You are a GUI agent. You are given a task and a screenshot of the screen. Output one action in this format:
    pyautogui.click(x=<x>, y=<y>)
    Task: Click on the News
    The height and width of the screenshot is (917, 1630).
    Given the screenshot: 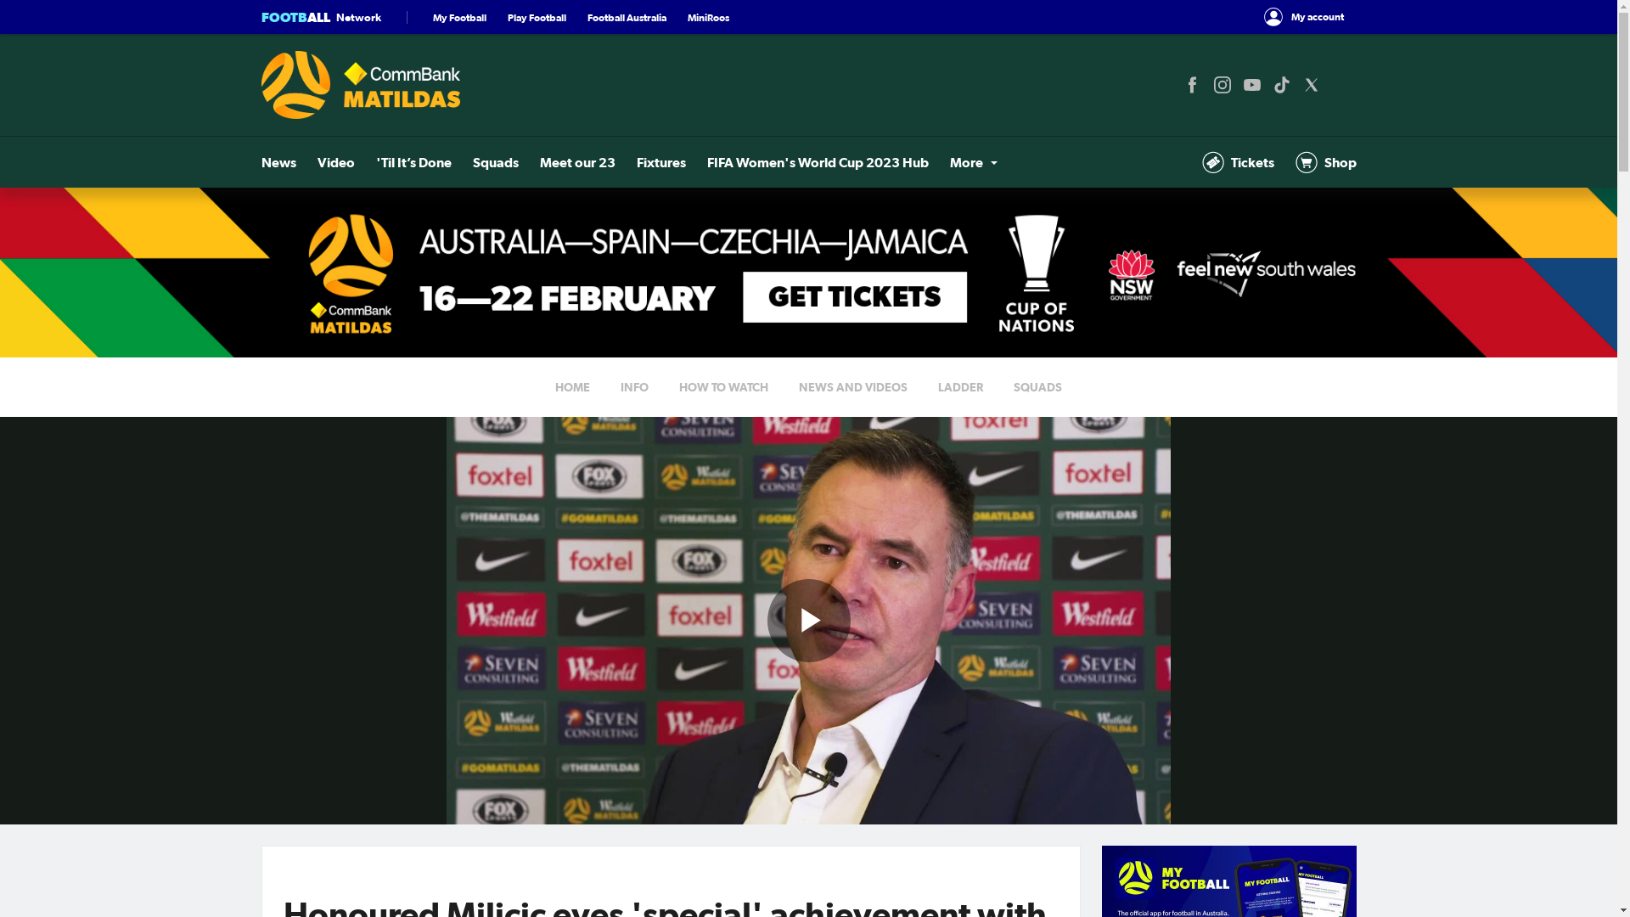 What is the action you would take?
    pyautogui.click(x=278, y=162)
    